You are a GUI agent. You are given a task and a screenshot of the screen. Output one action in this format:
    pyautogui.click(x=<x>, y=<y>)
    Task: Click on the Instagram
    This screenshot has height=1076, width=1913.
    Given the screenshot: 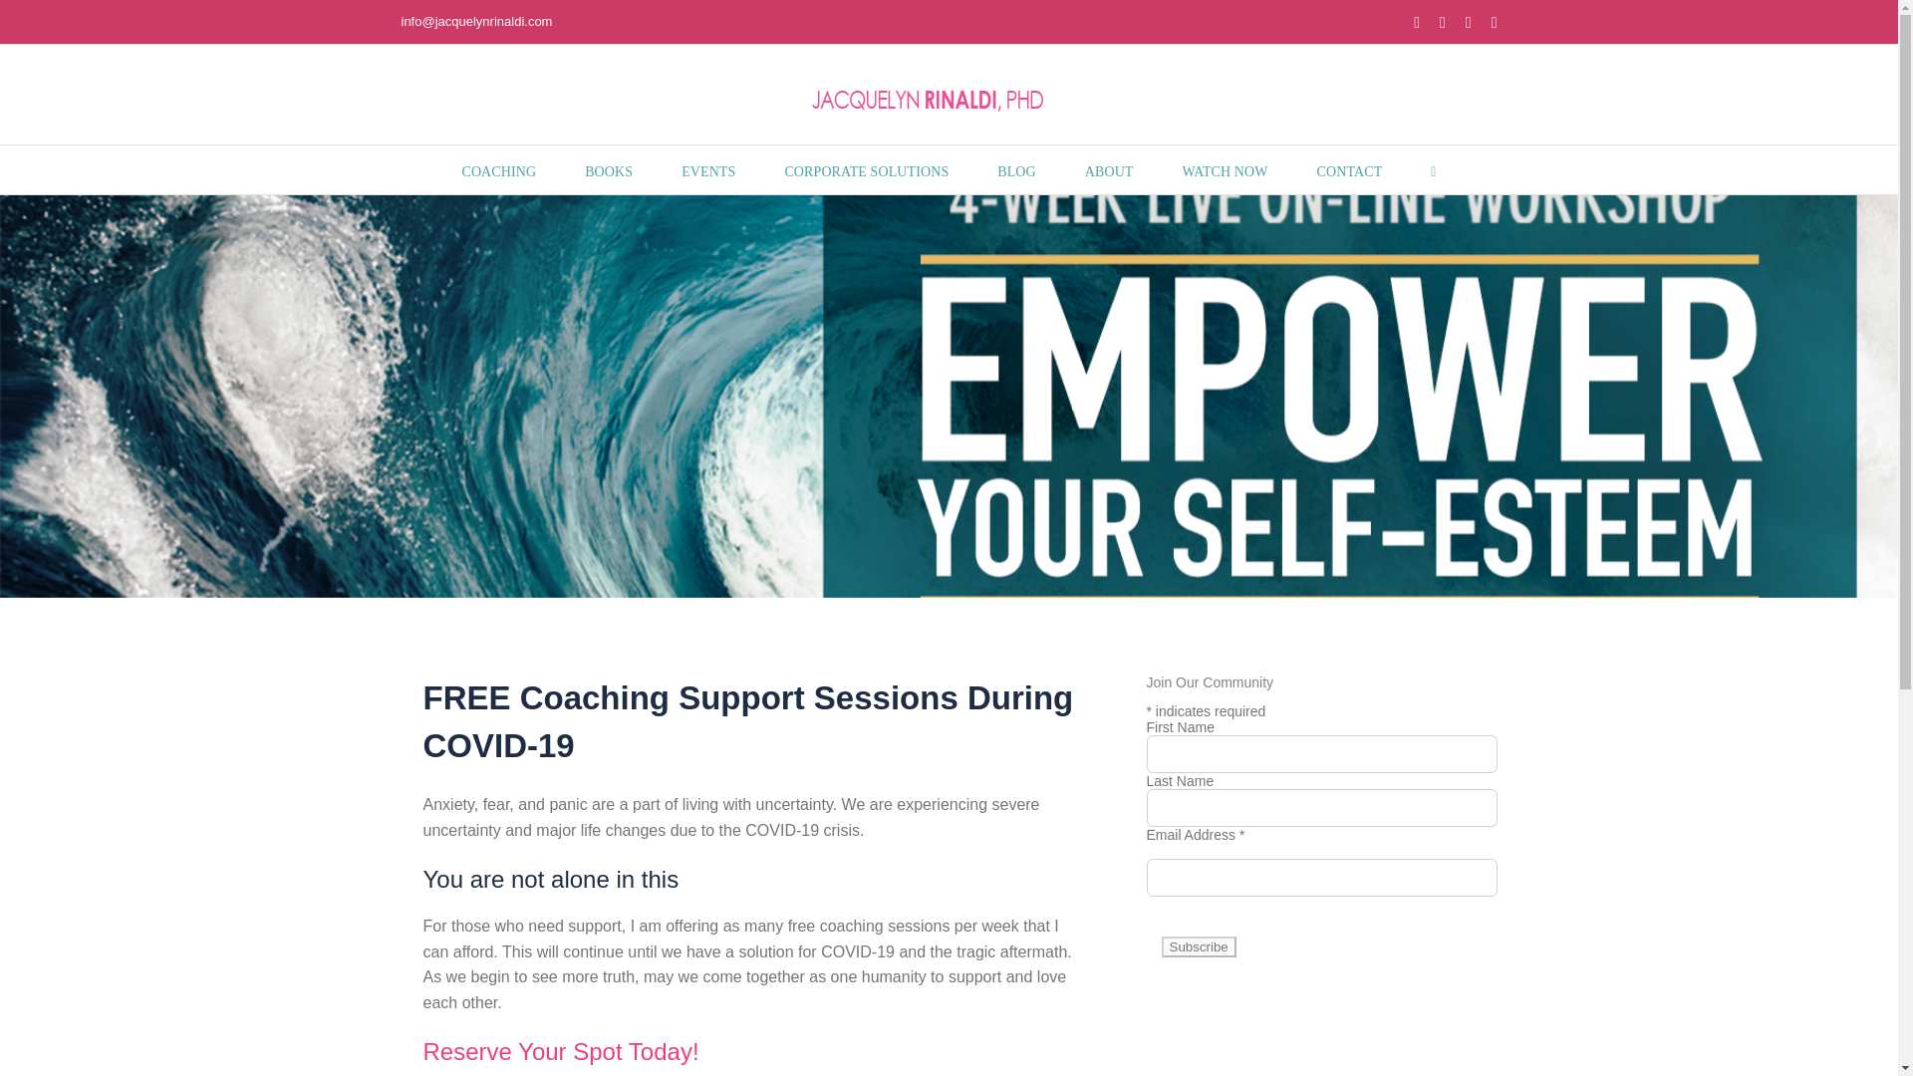 What is the action you would take?
    pyautogui.click(x=1443, y=22)
    